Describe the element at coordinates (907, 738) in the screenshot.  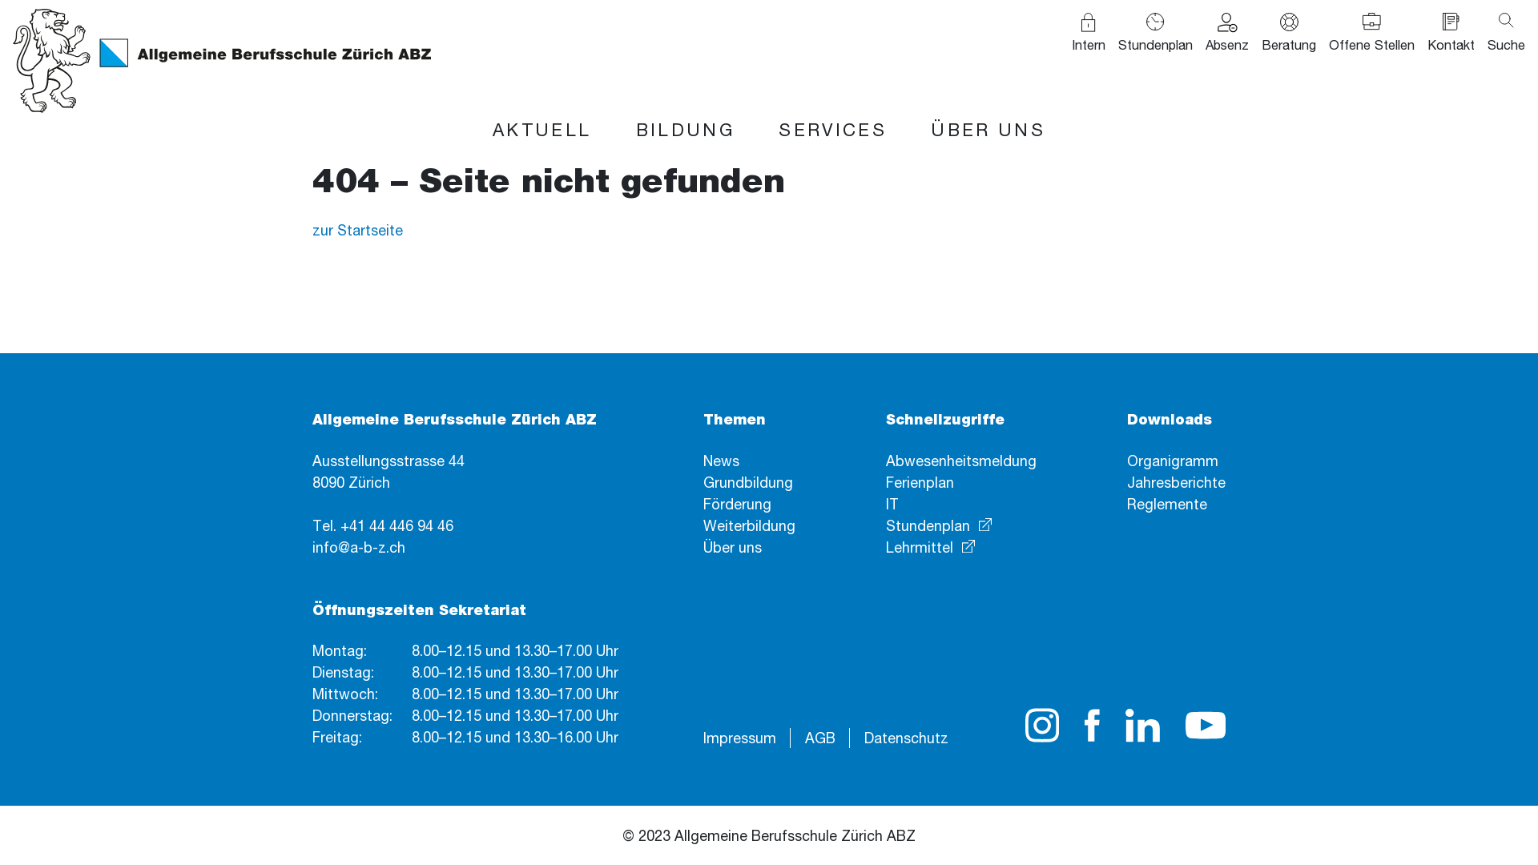
I see `Datenschutz` at that location.